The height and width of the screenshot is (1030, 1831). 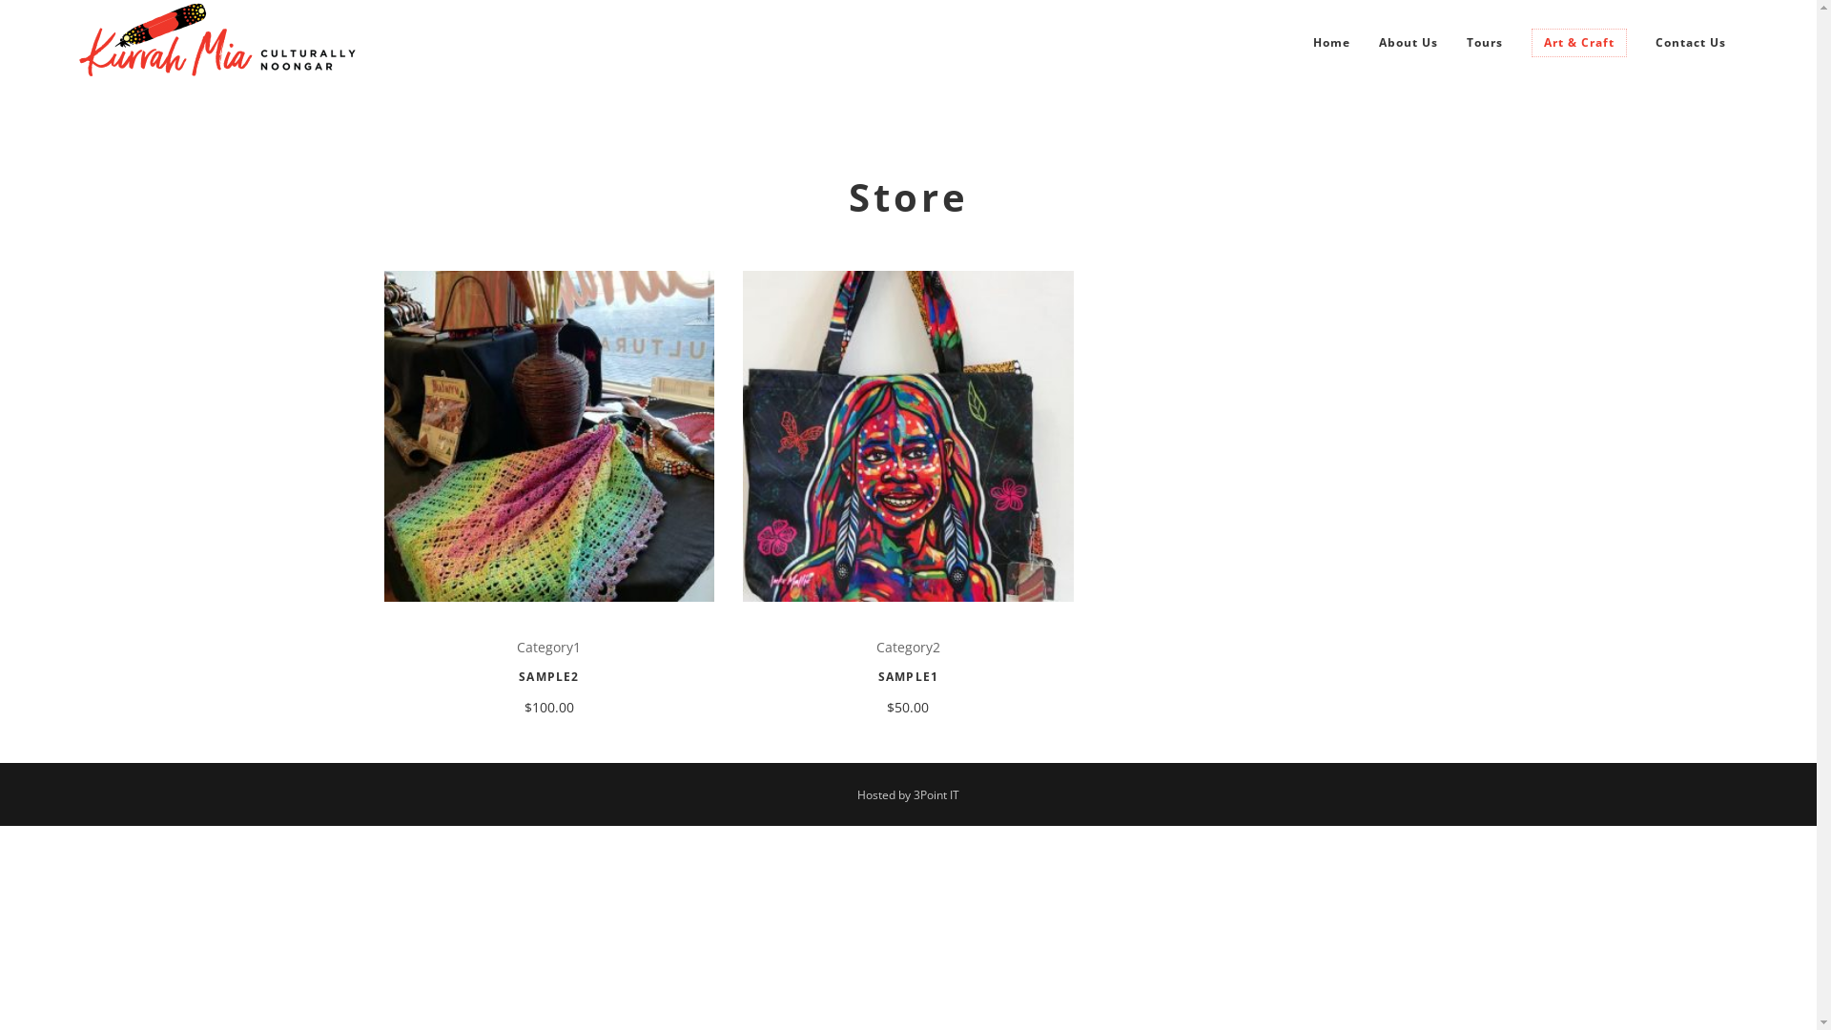 What do you see at coordinates (549, 647) in the screenshot?
I see `Category1` at bounding box center [549, 647].